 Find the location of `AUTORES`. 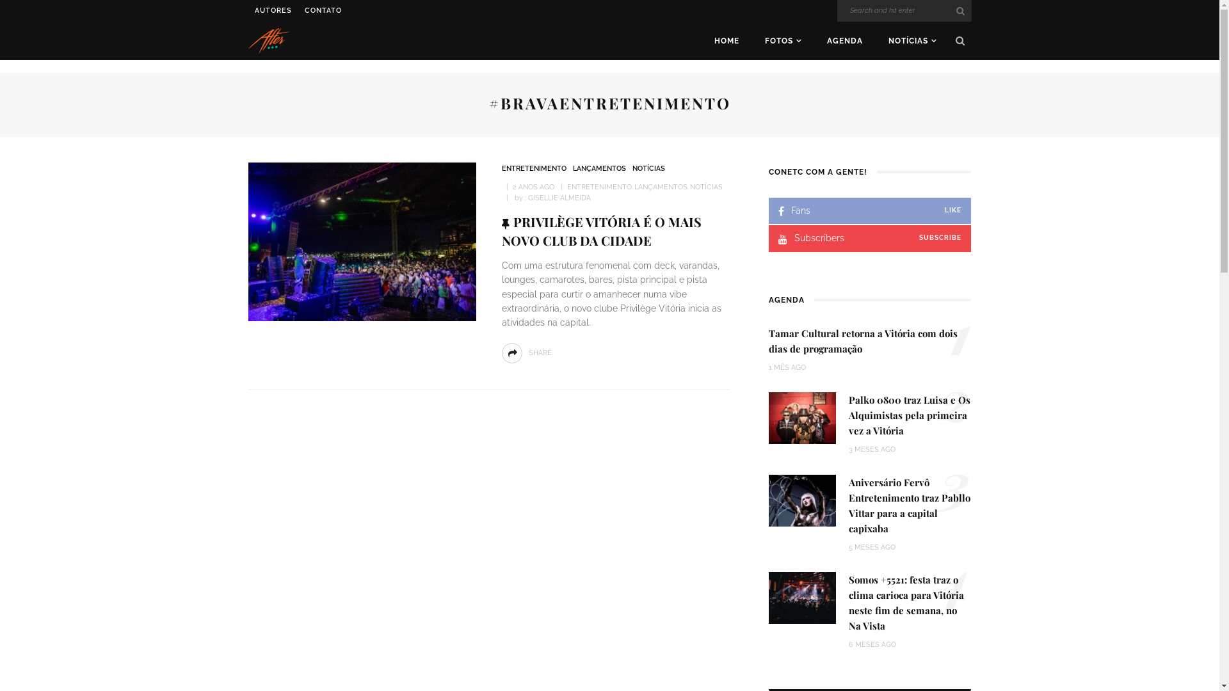

AUTORES is located at coordinates (273, 11).